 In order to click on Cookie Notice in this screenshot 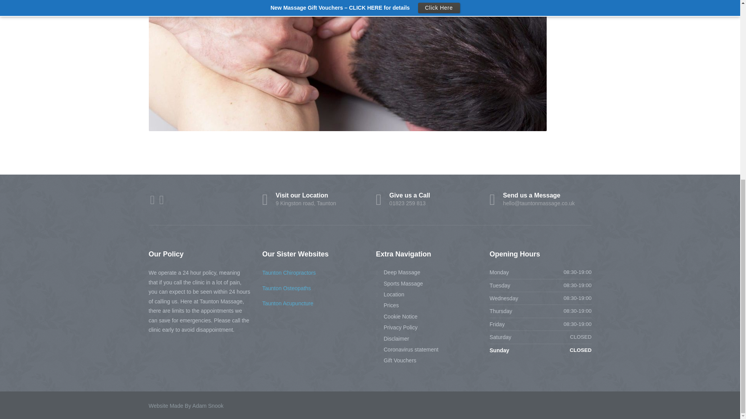, I will do `click(397, 317)`.